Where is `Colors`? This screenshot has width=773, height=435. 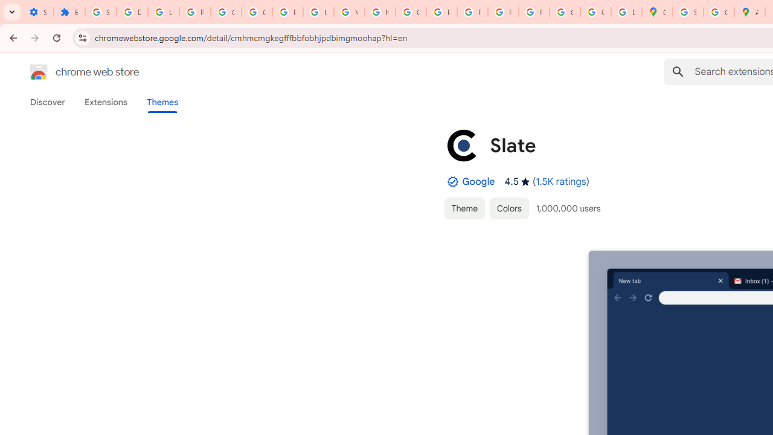
Colors is located at coordinates (509, 208).